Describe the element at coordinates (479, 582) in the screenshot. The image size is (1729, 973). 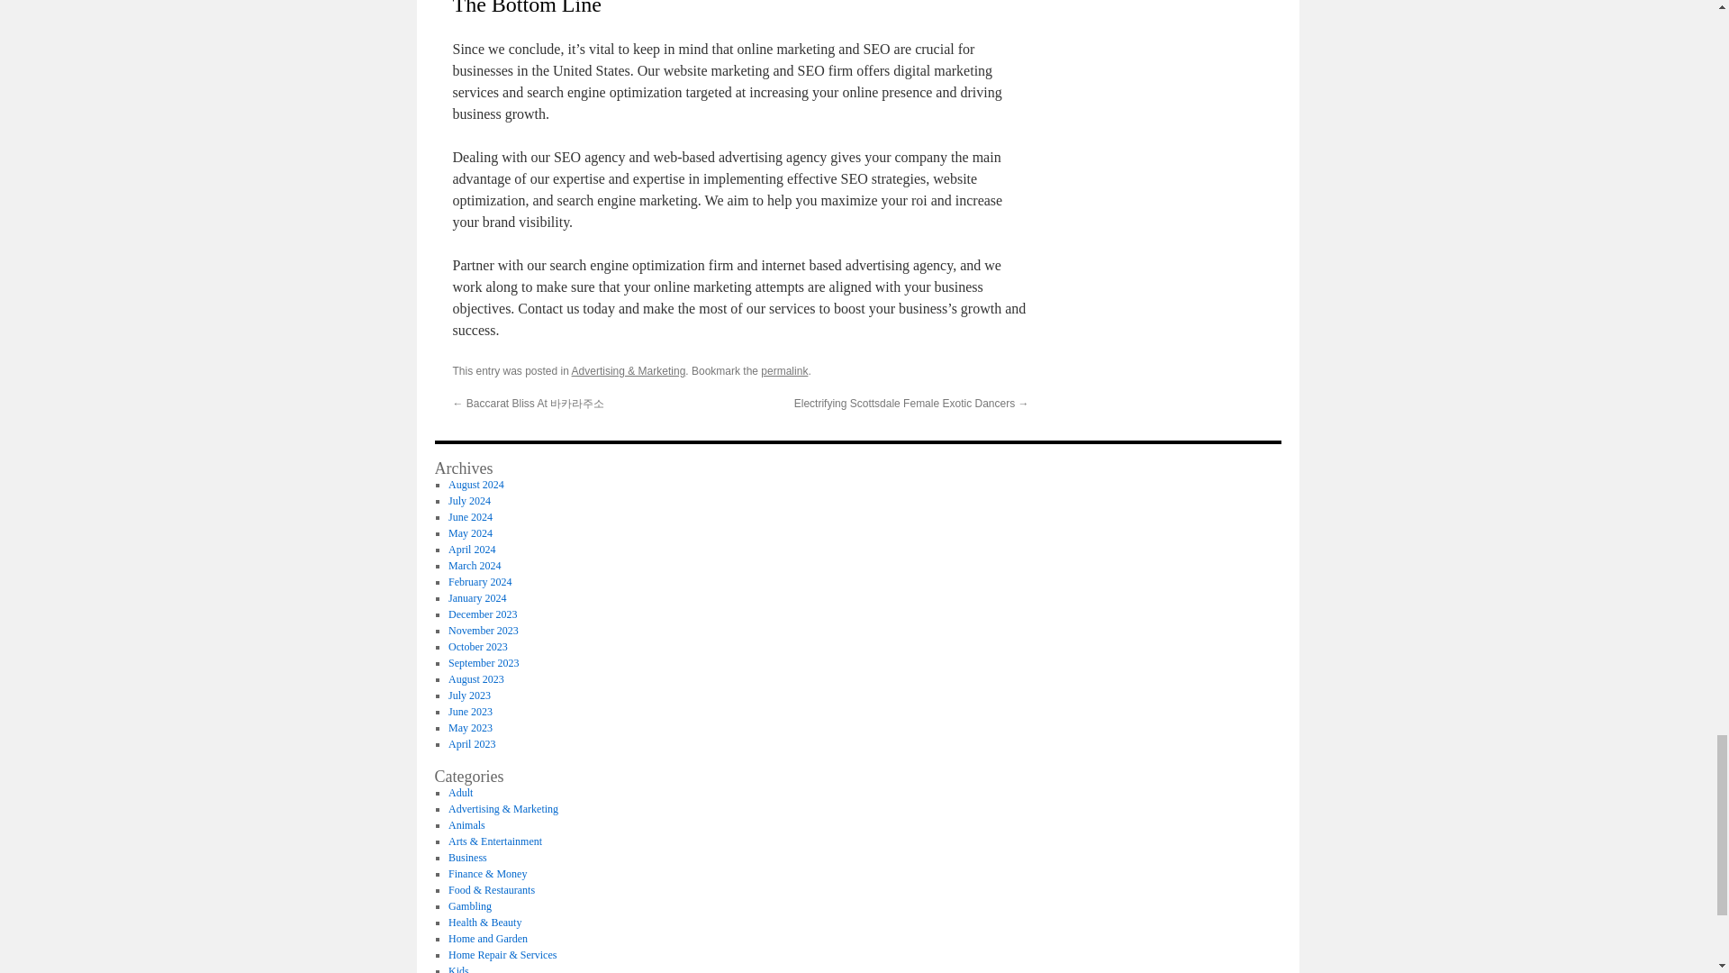
I see `February 2024` at that location.